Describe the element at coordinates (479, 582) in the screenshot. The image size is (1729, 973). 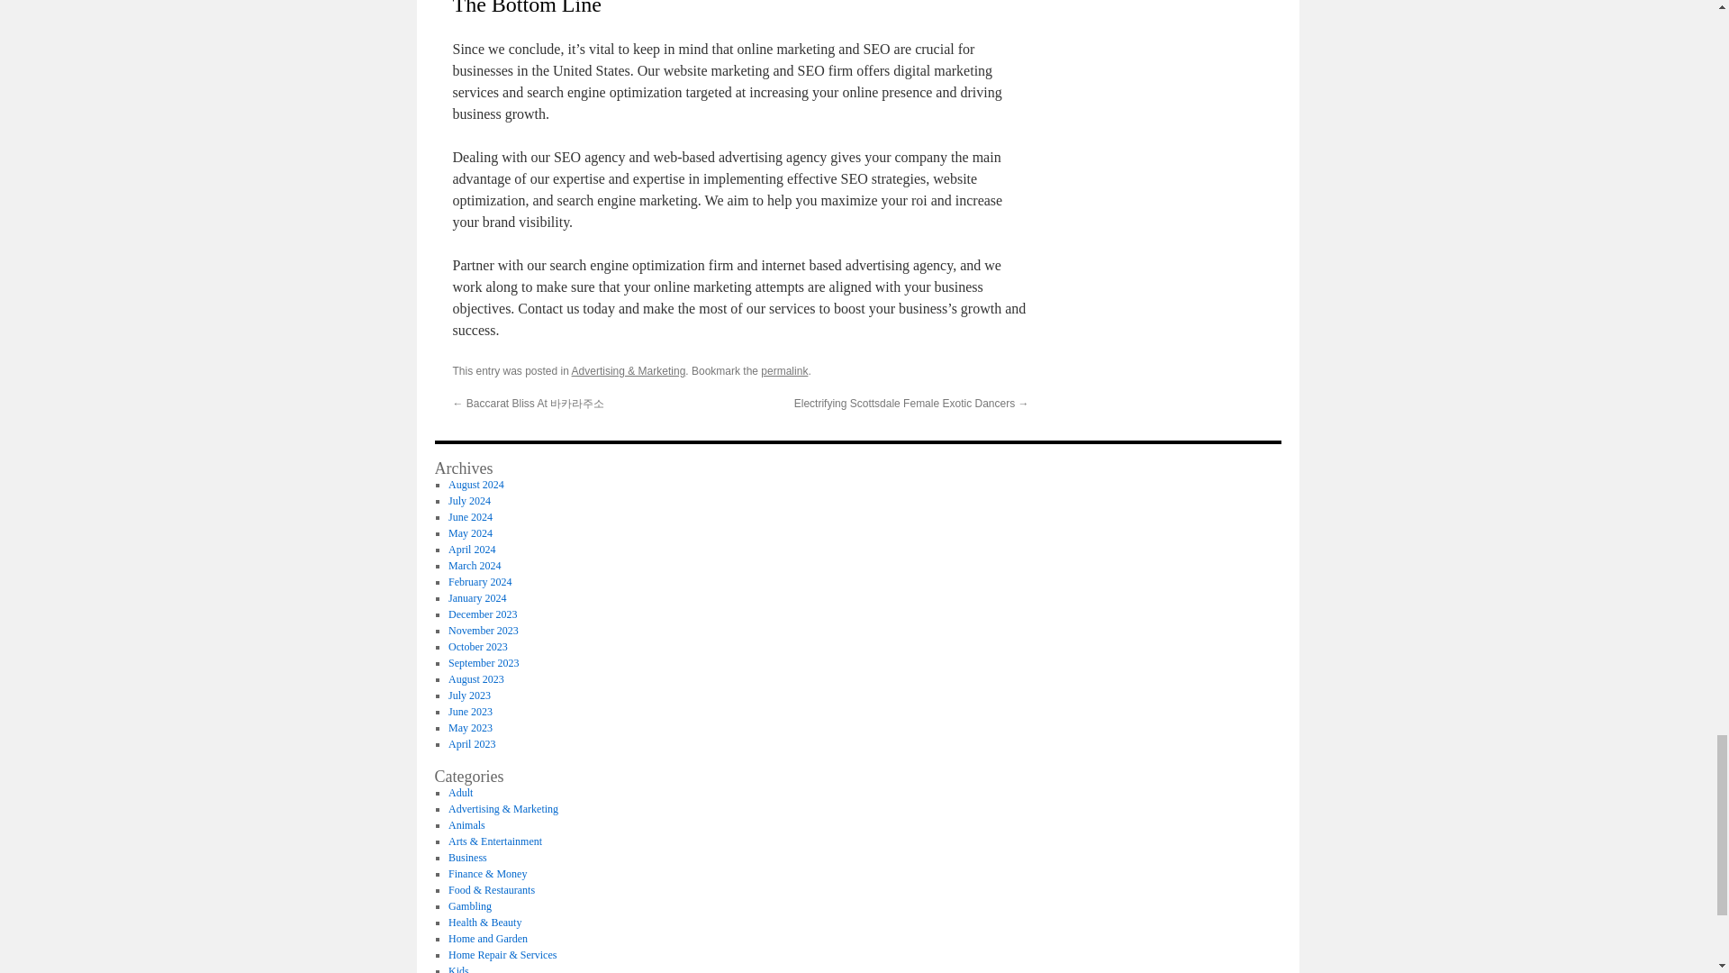
I see `February 2024` at that location.